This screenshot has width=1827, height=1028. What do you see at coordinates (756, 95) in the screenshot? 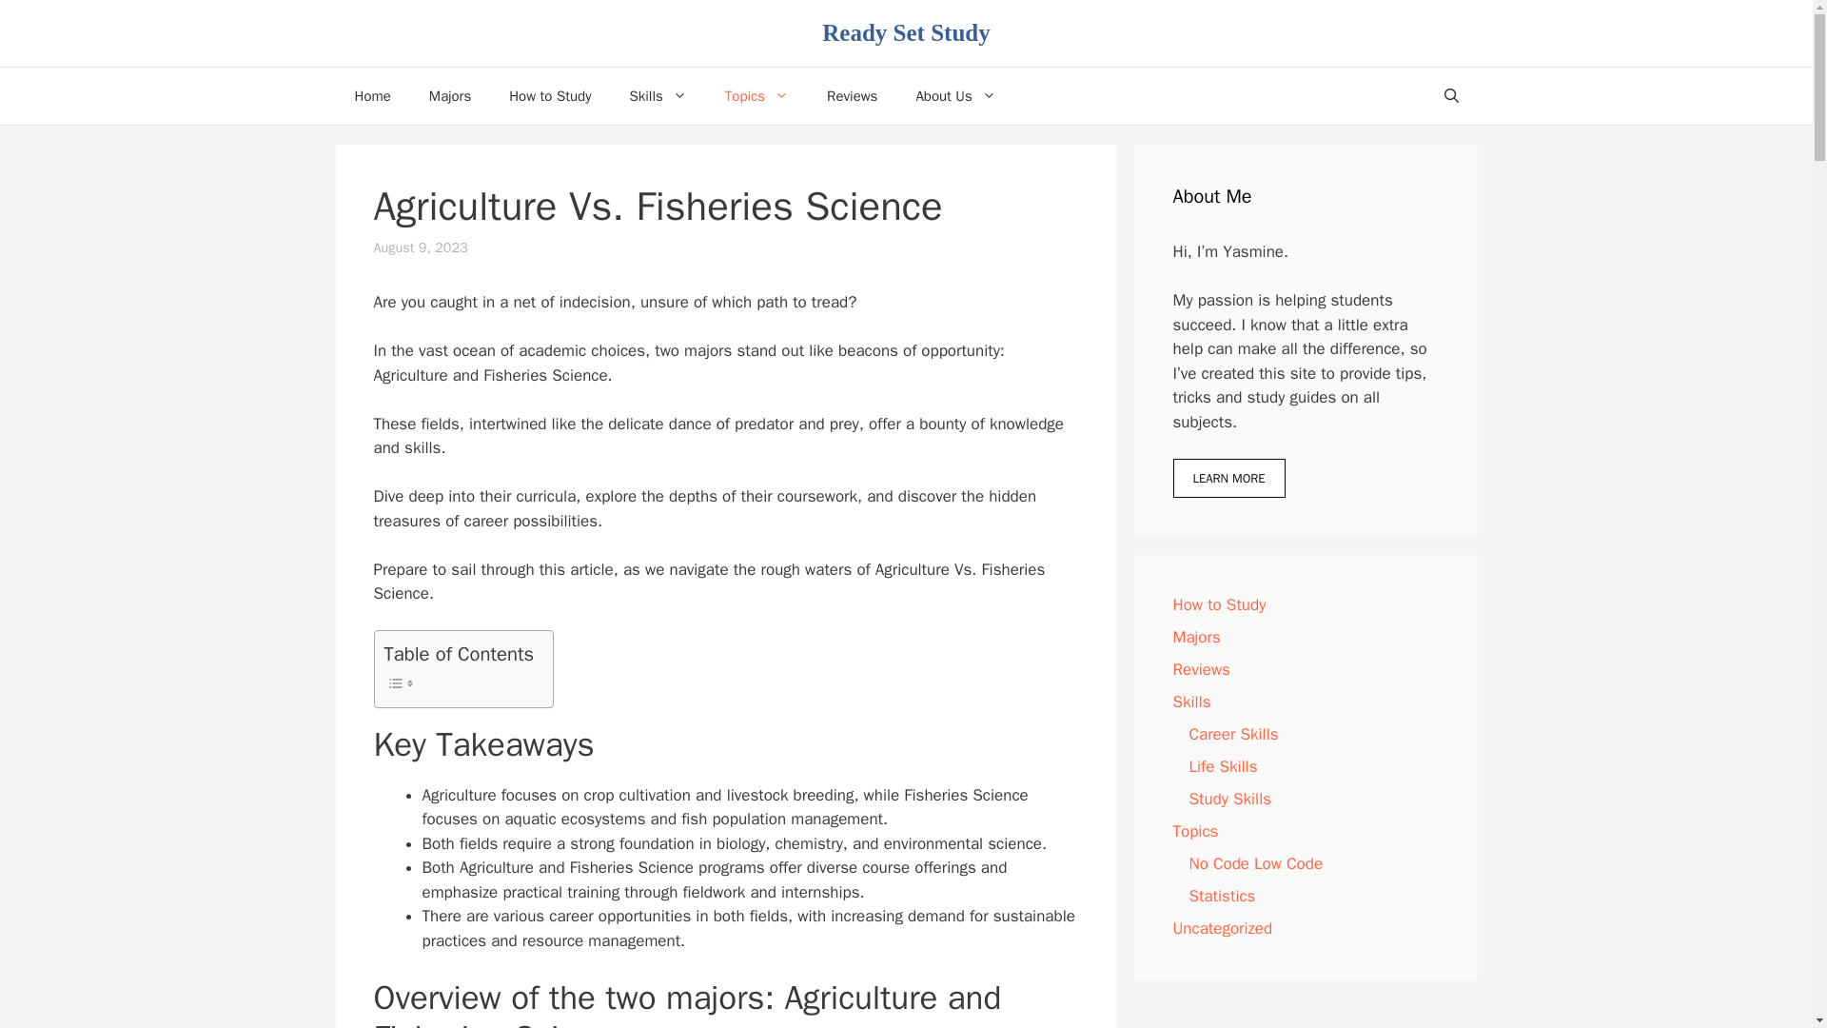
I see `Topics` at bounding box center [756, 95].